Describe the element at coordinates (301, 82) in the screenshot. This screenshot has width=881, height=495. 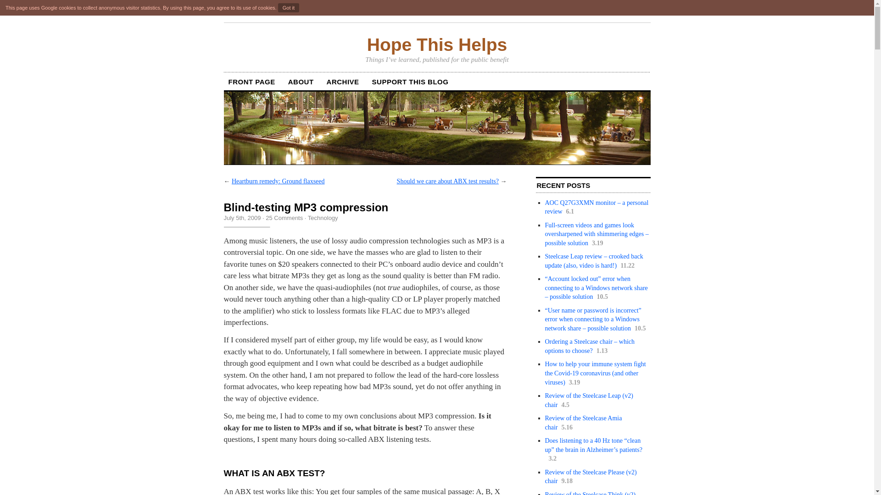
I see `ABOUT` at that location.